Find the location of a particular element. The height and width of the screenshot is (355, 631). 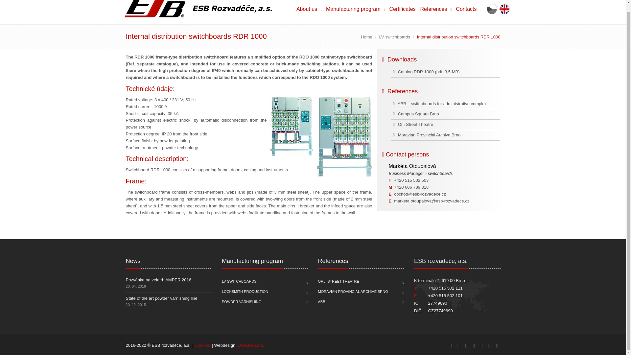

Certificates is located at coordinates (402, 12).